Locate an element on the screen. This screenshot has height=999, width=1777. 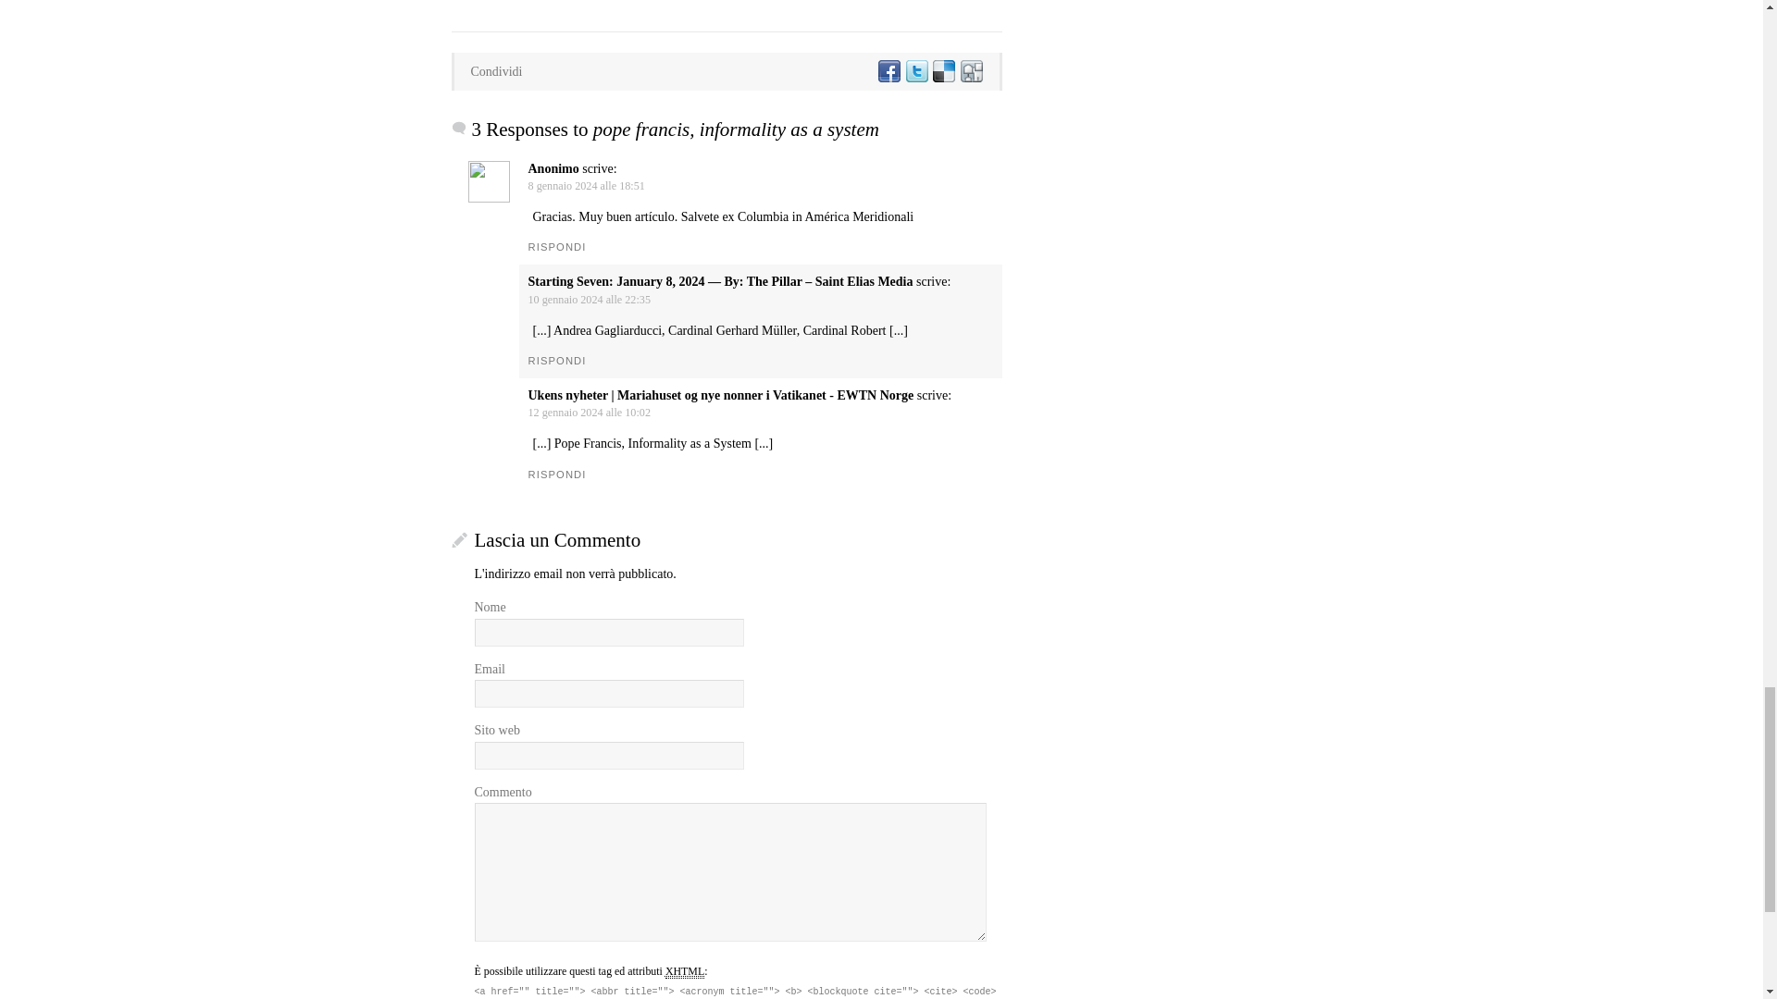
RISPONDI is located at coordinates (557, 247).